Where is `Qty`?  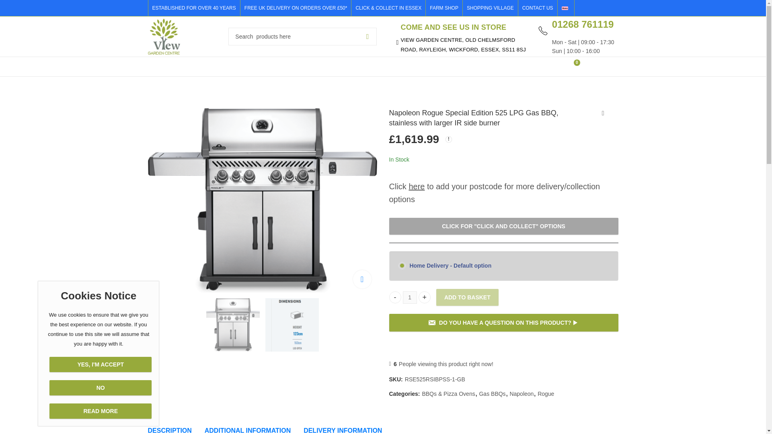
Qty is located at coordinates (410, 297).